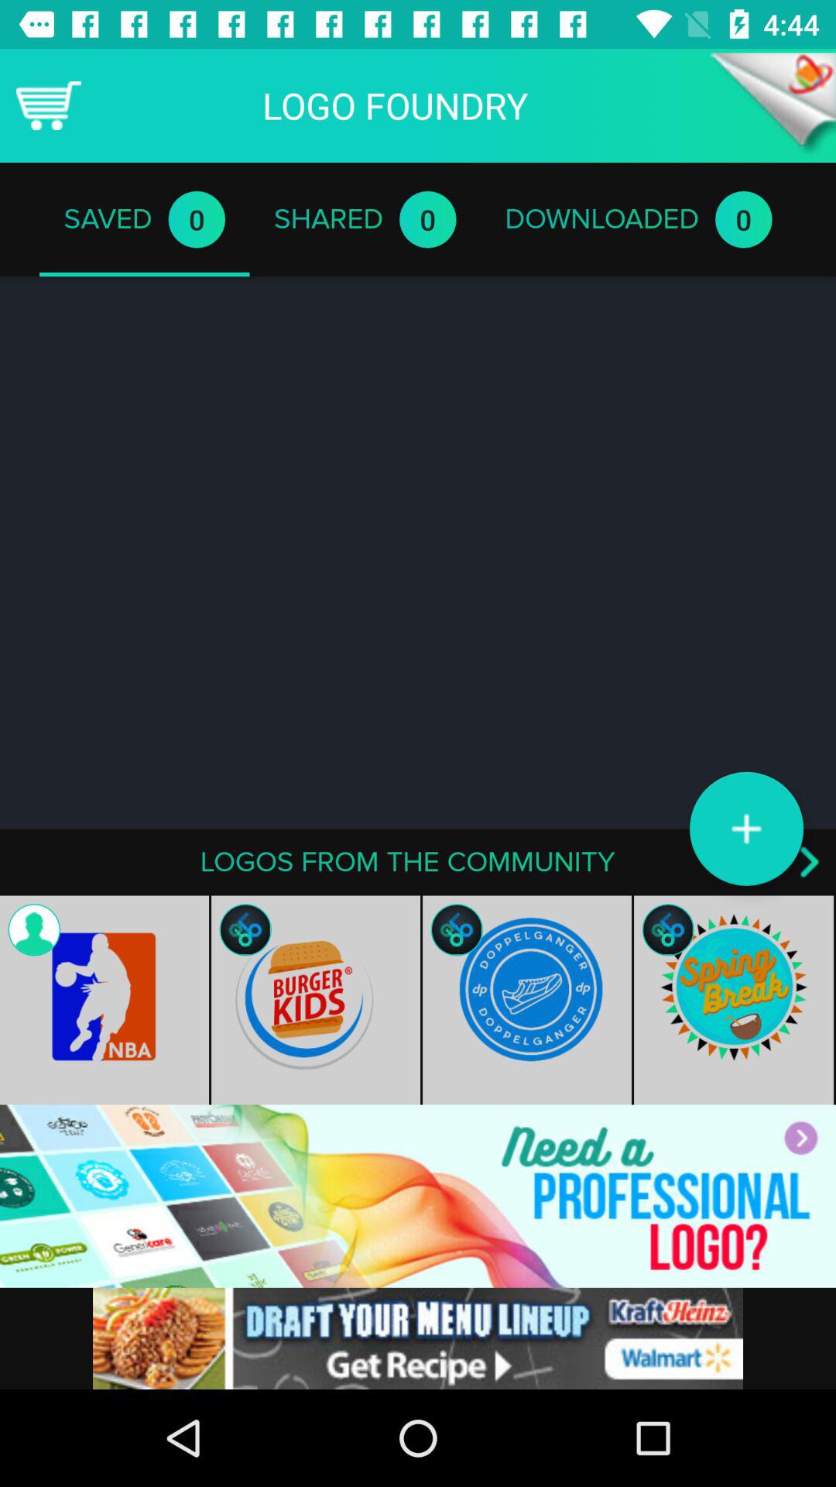 This screenshot has height=1487, width=836. What do you see at coordinates (773, 105) in the screenshot?
I see `open` at bounding box center [773, 105].